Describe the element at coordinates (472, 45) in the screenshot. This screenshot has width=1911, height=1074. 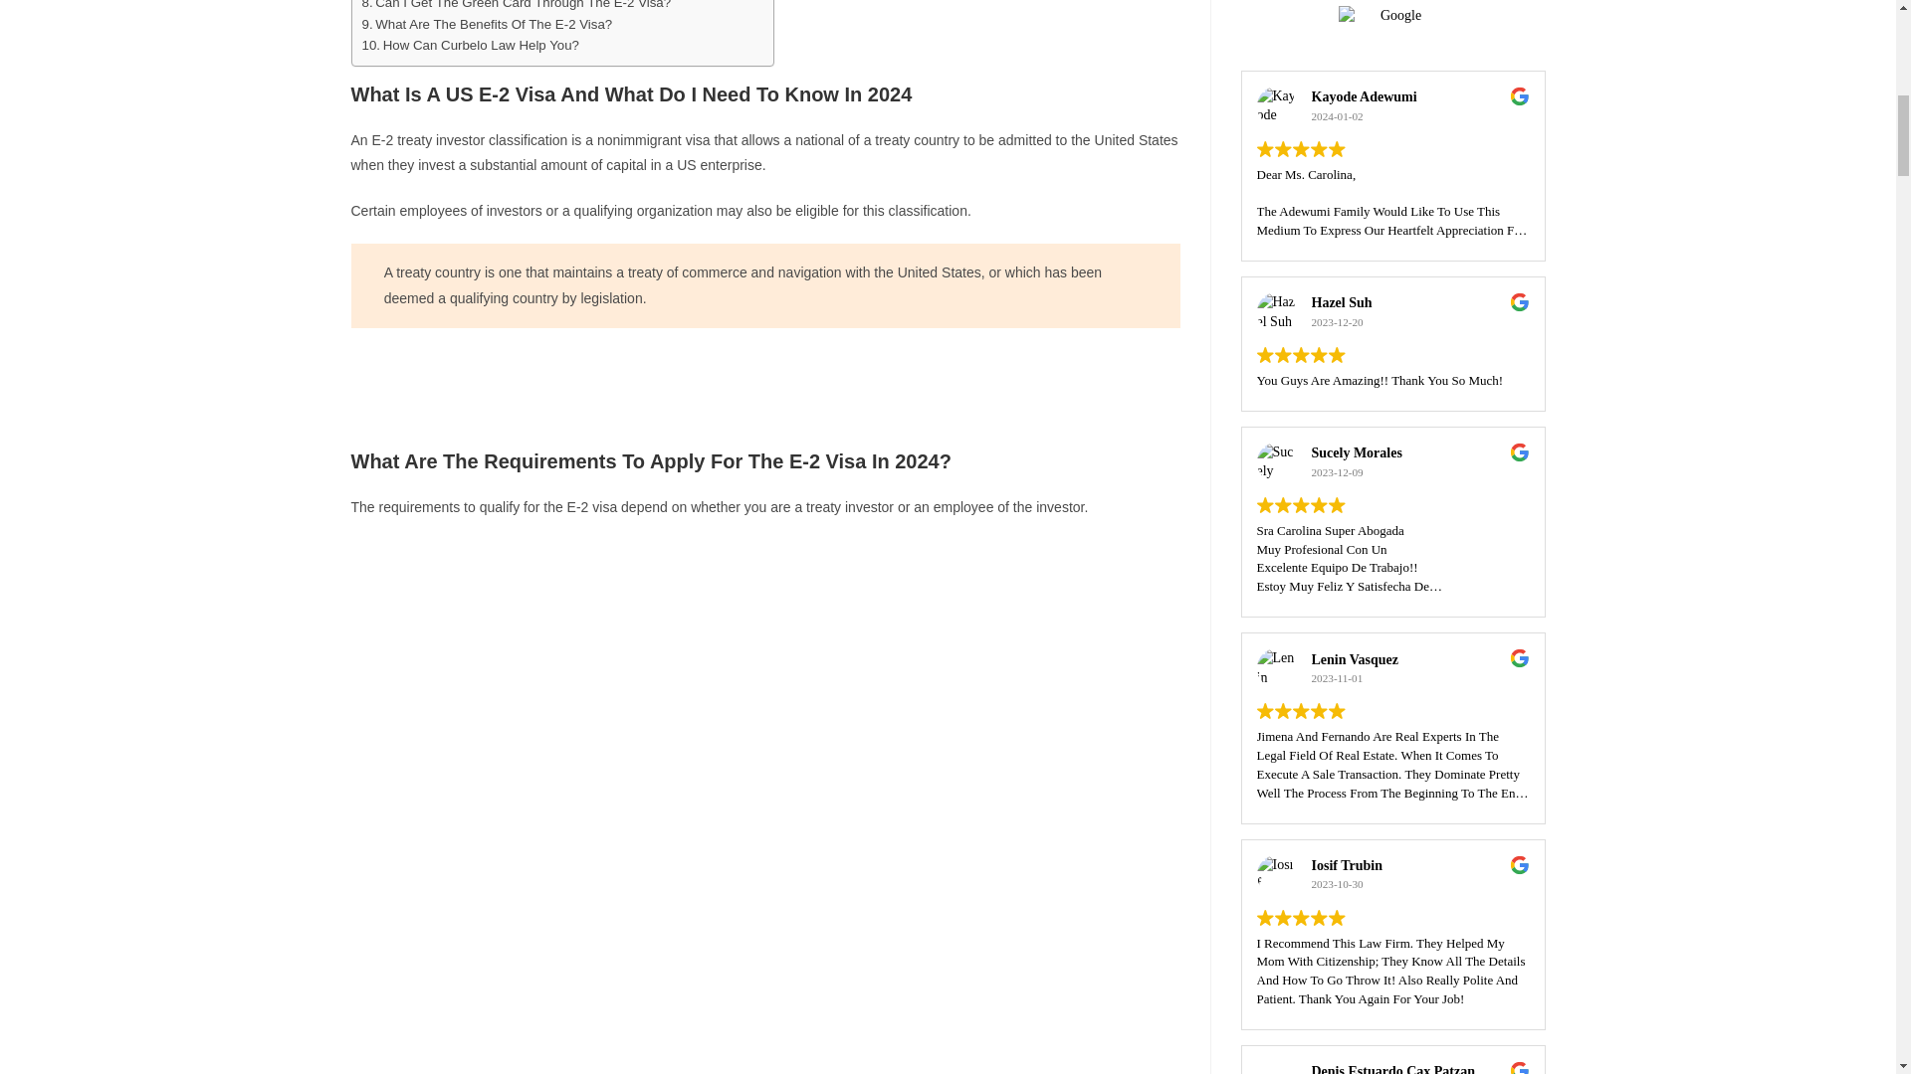
I see `How Can Curbelo Law Help You?` at that location.